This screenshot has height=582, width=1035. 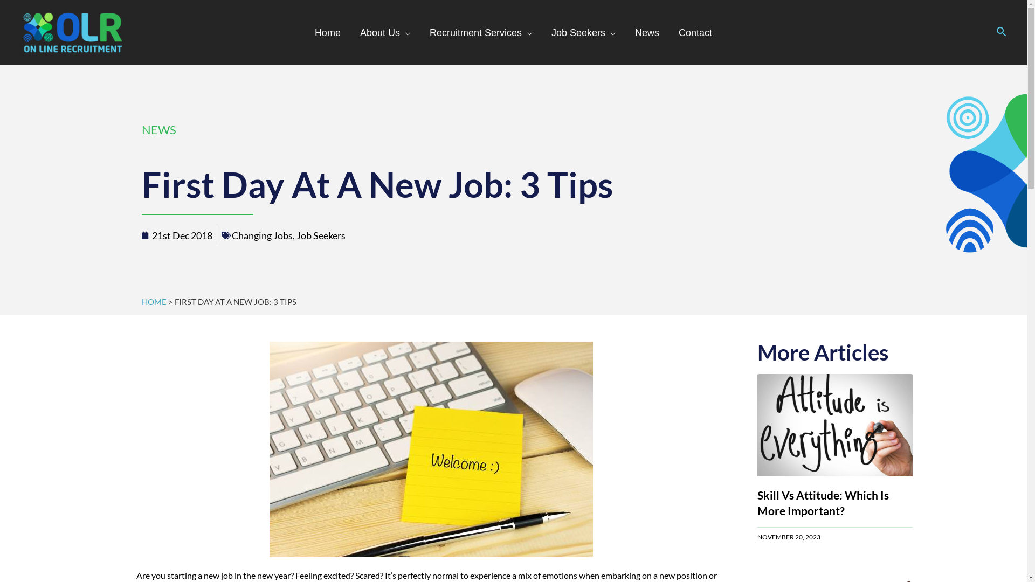 What do you see at coordinates (823, 503) in the screenshot?
I see `Skill Vs Attitude: Which Is More Important?` at bounding box center [823, 503].